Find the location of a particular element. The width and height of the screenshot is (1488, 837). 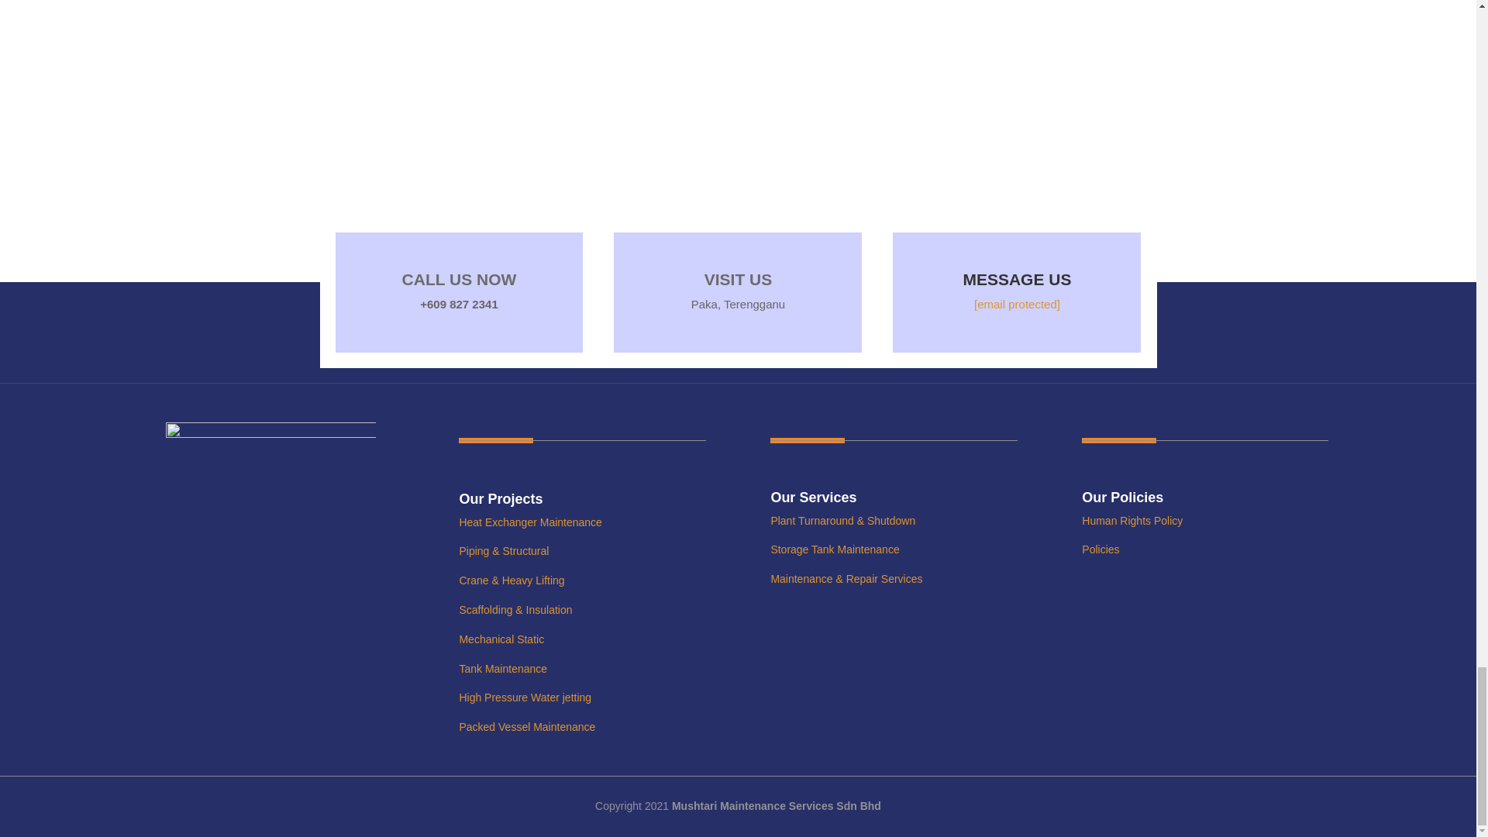

High Pressure Water jetting is located at coordinates (524, 697).